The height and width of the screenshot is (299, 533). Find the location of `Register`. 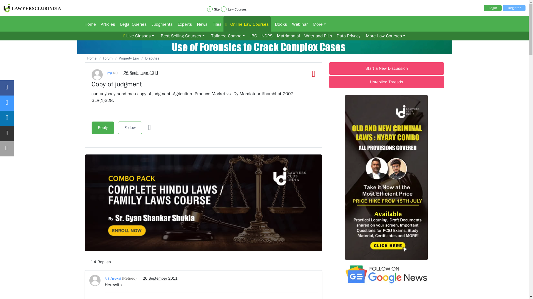

Register is located at coordinates (514, 8).